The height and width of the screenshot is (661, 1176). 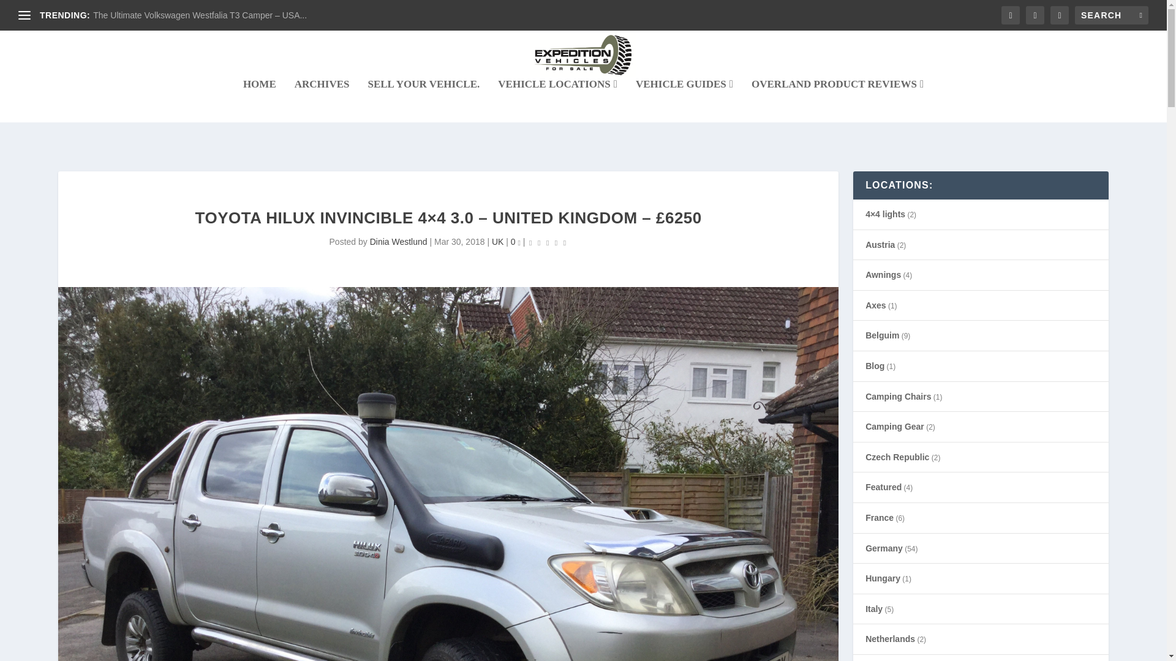 I want to click on Rating: 0.00, so click(x=548, y=242).